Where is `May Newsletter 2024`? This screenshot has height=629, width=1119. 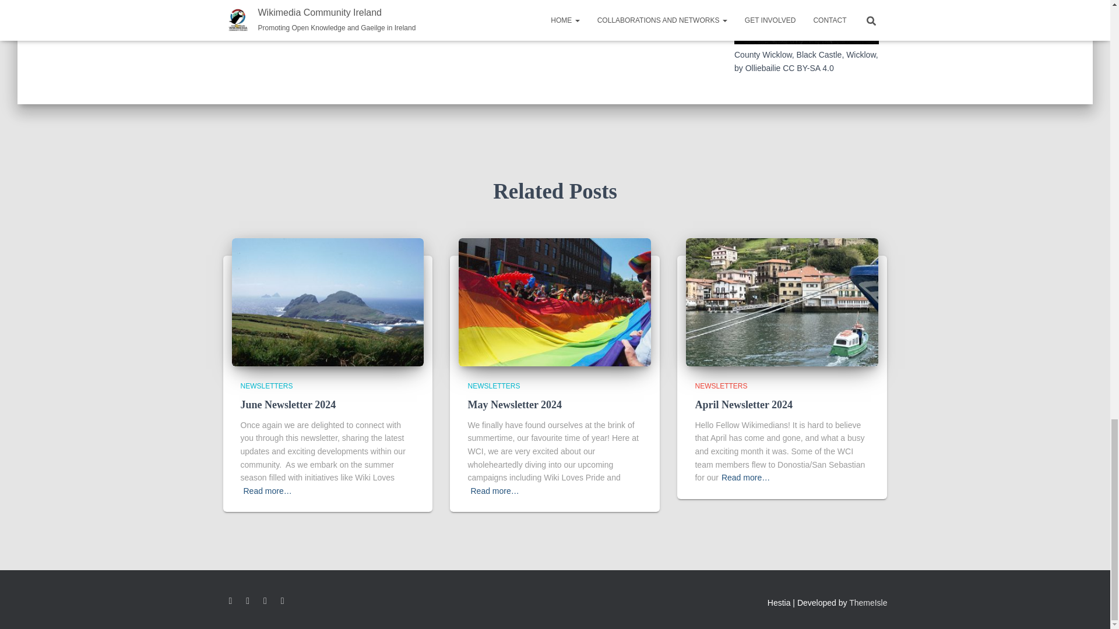
May Newsletter 2024 is located at coordinates (555, 301).